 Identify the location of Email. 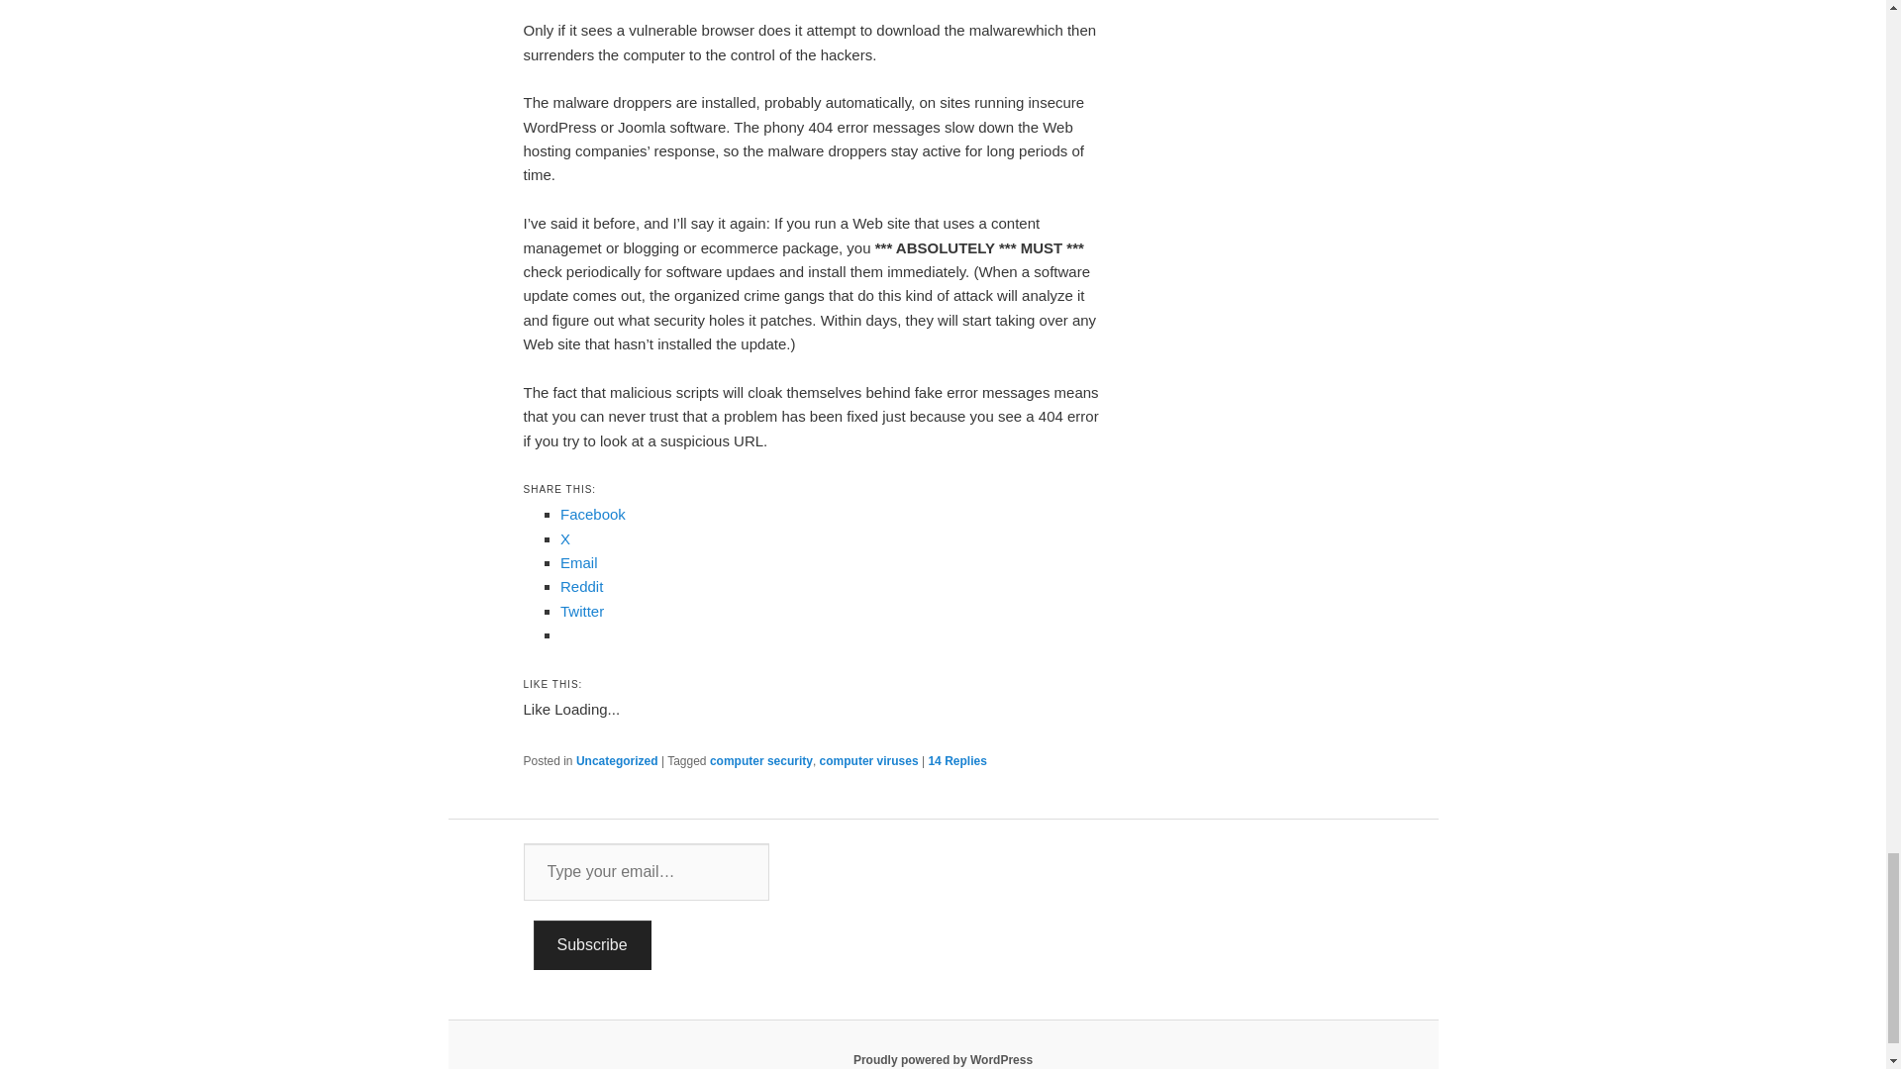
(579, 562).